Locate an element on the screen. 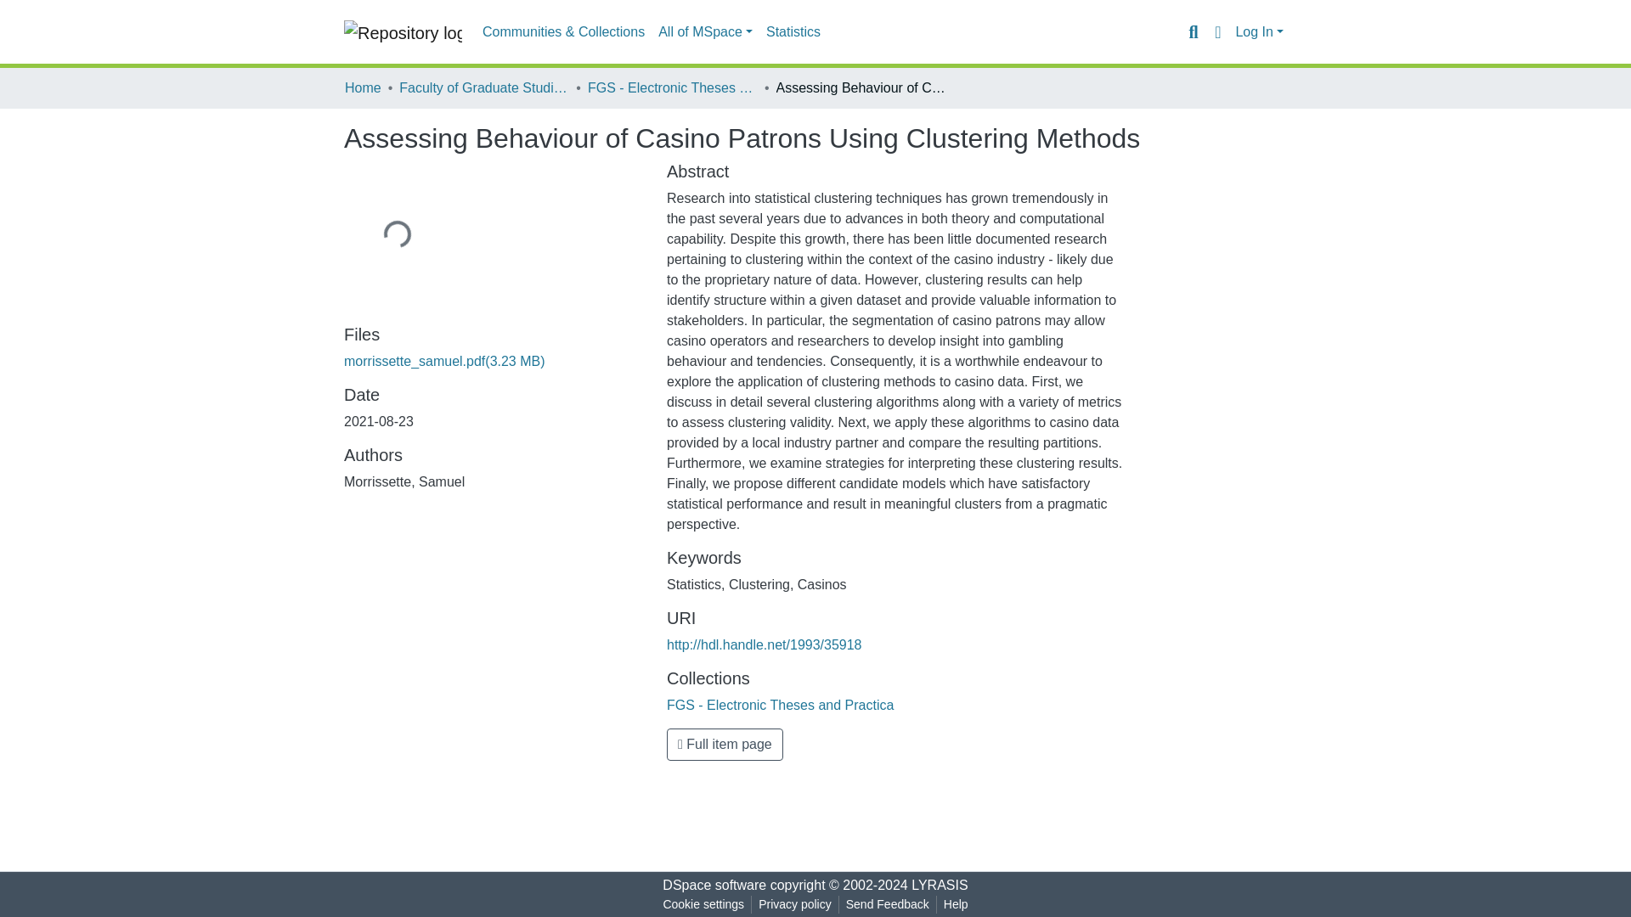 The width and height of the screenshot is (1631, 917). Full item page is located at coordinates (725, 744).